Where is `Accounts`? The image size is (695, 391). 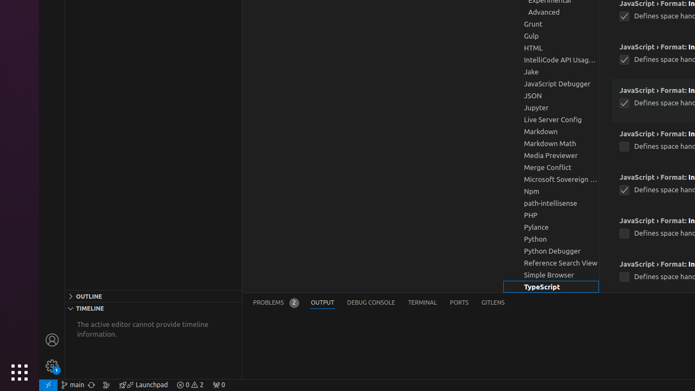
Accounts is located at coordinates (52, 340).